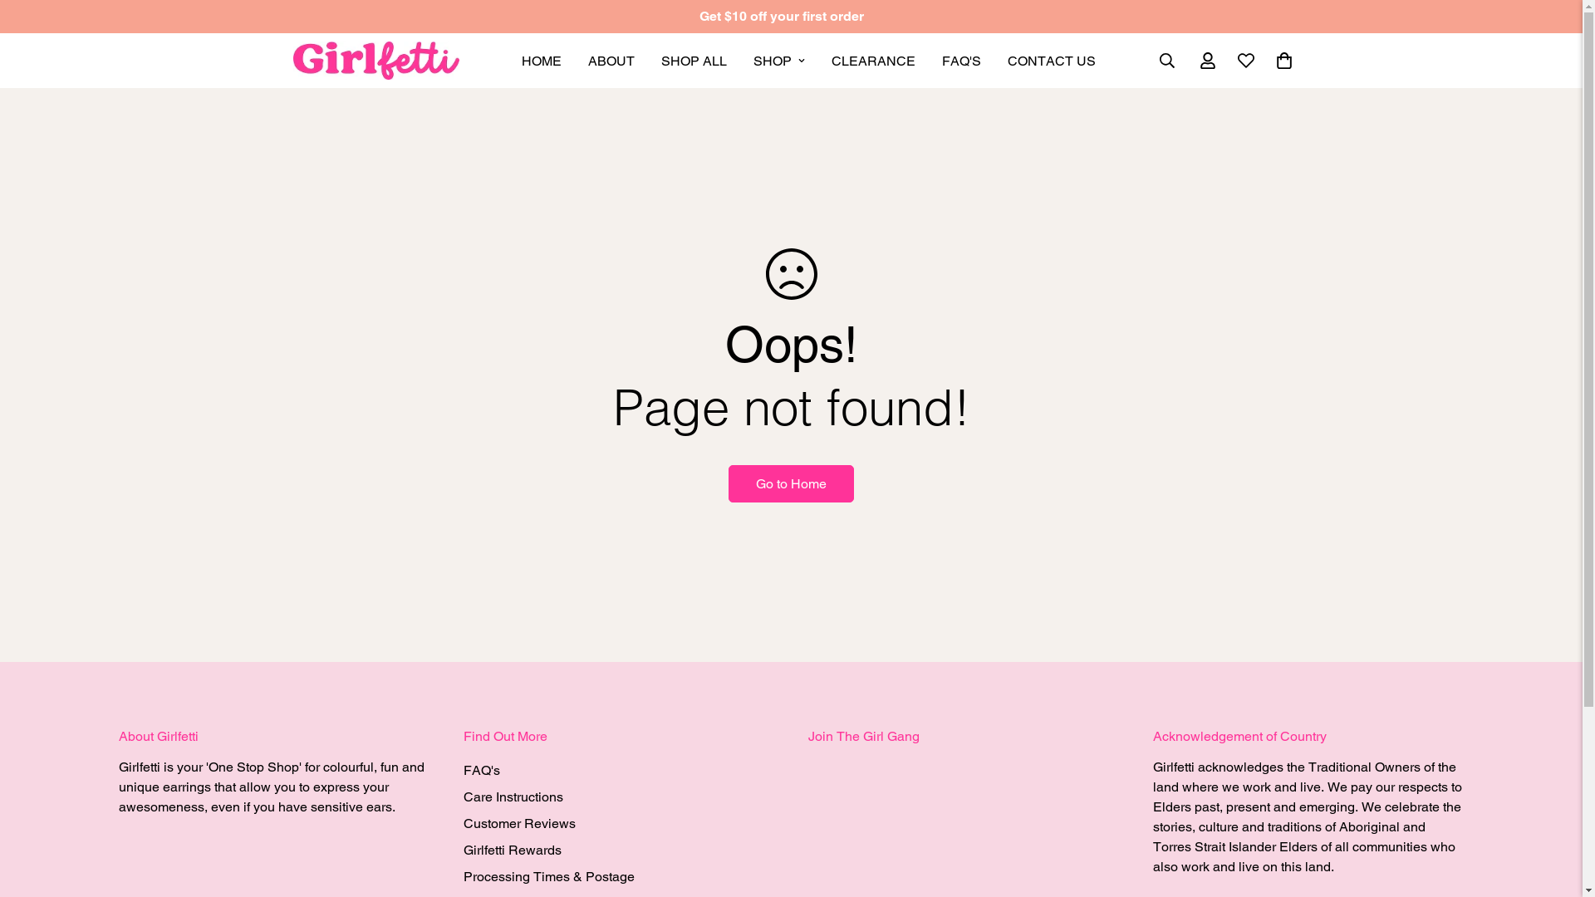 This screenshot has height=897, width=1595. I want to click on FAQ'S, so click(962, 61).